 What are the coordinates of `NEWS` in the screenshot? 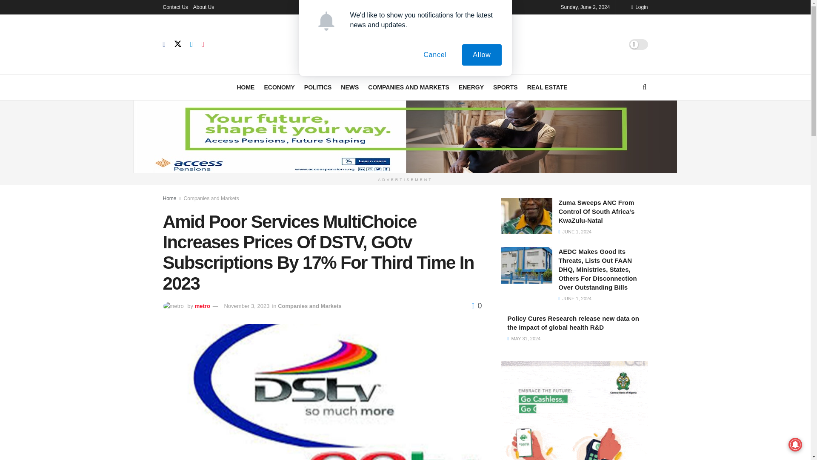 It's located at (349, 87).